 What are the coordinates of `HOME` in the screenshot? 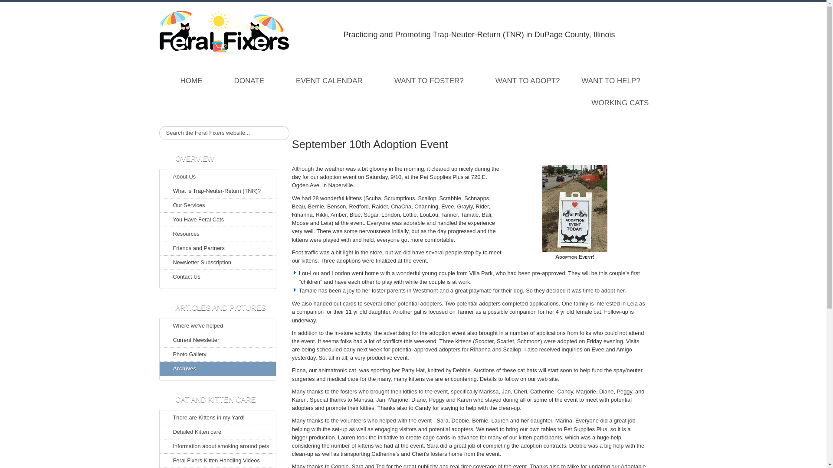 It's located at (187, 81).